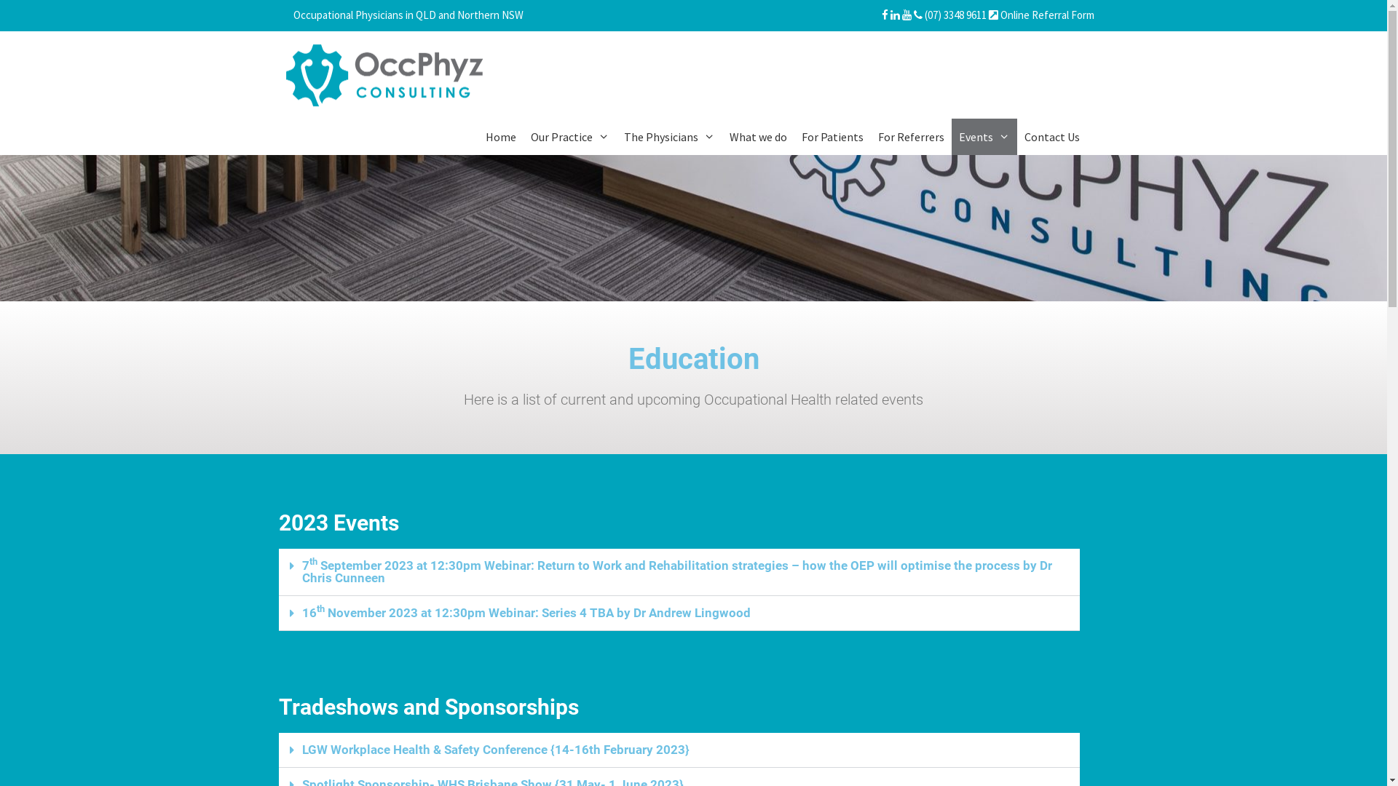  I want to click on Online Referral Form, so click(1041, 15).